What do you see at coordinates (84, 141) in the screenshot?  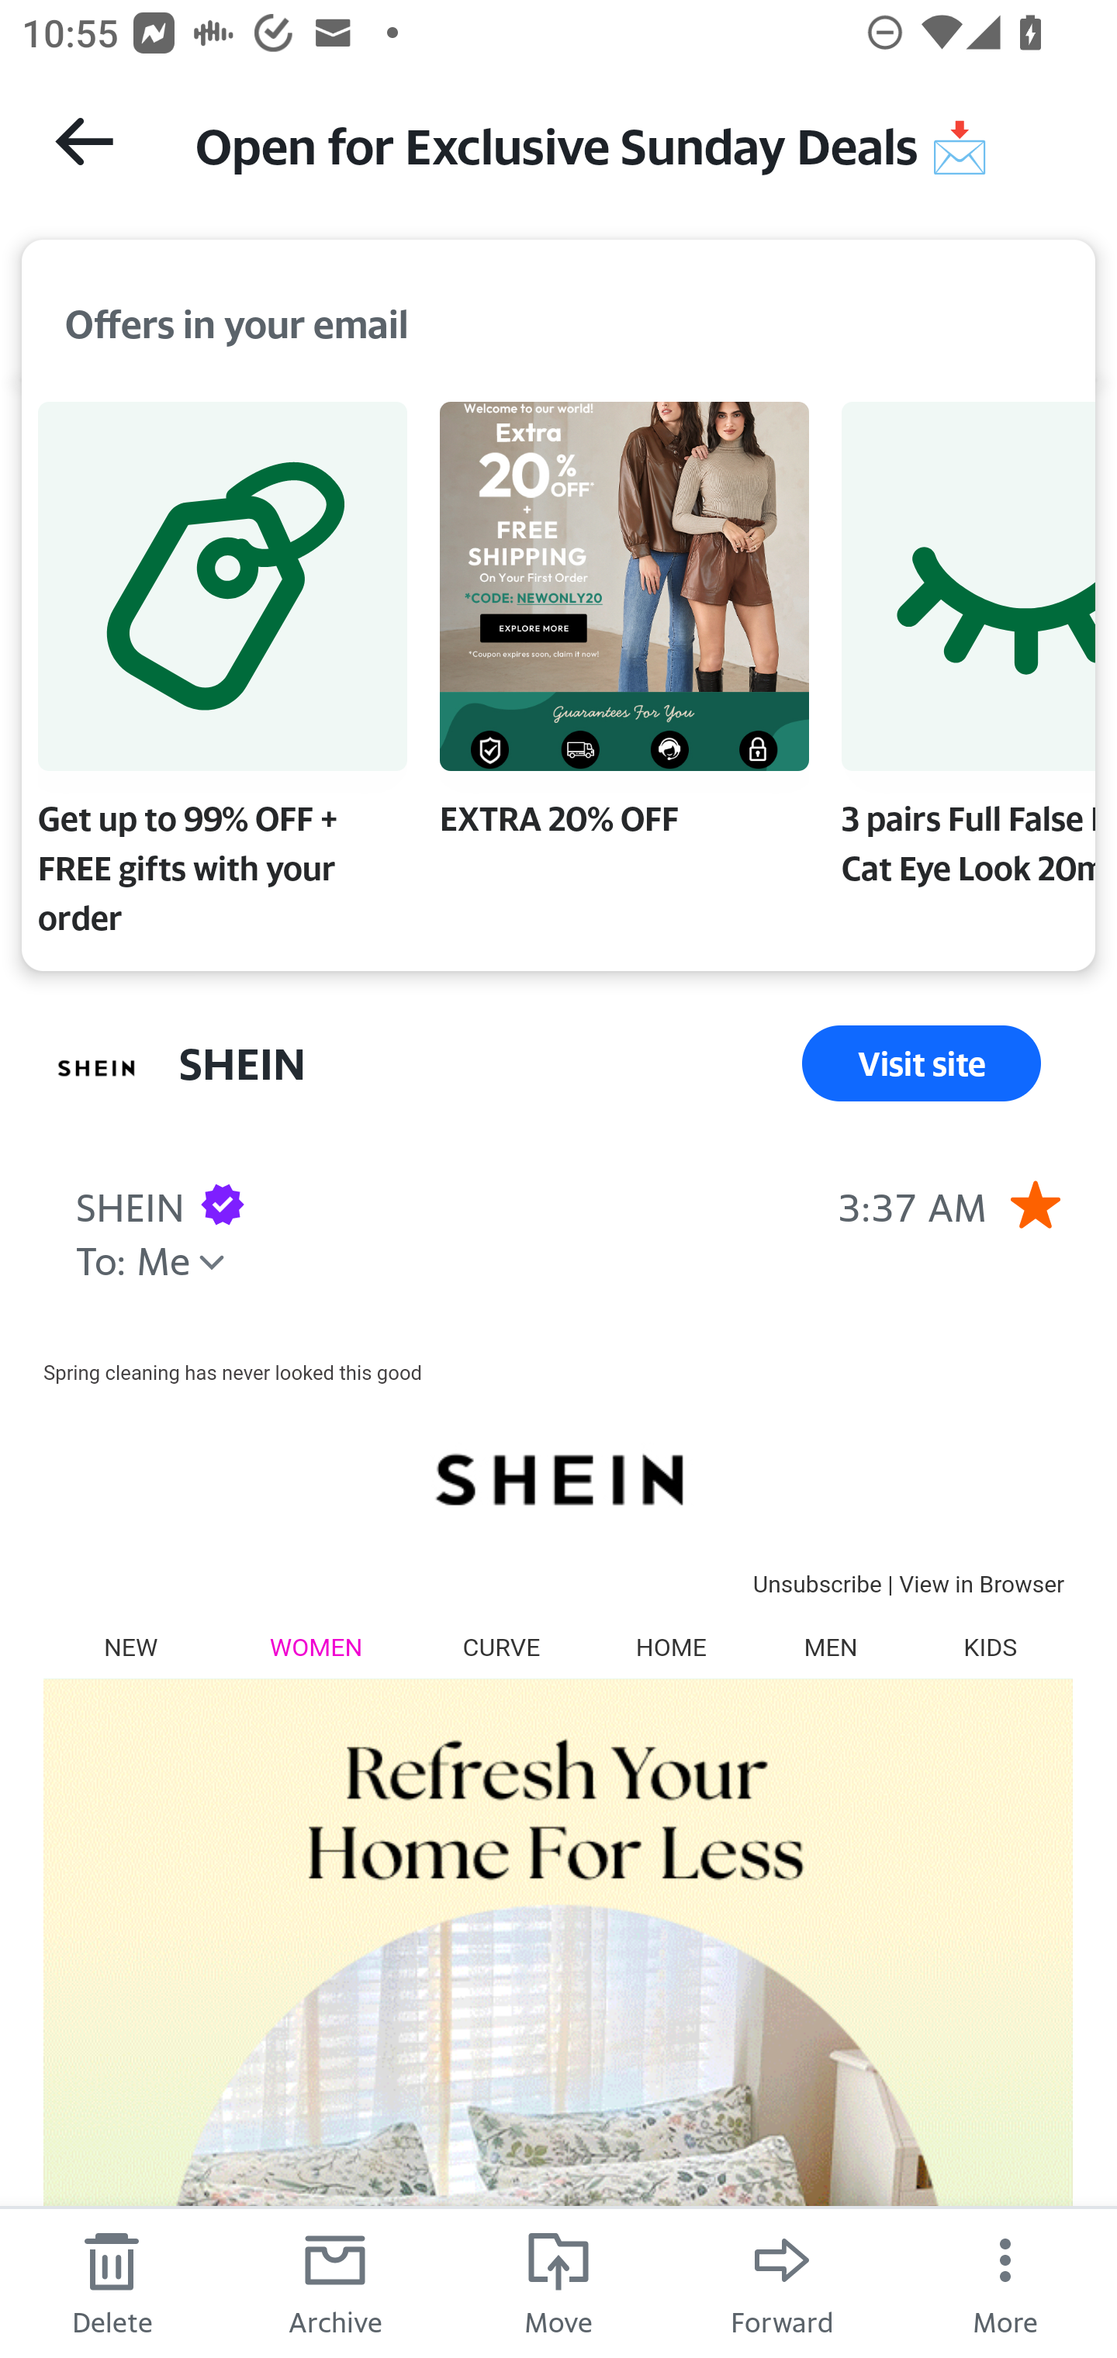 I see `Back` at bounding box center [84, 141].